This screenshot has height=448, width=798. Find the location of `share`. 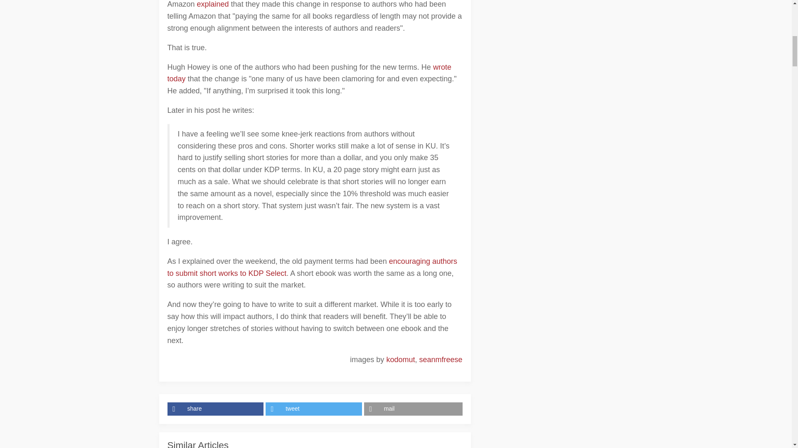

share is located at coordinates (216, 409).